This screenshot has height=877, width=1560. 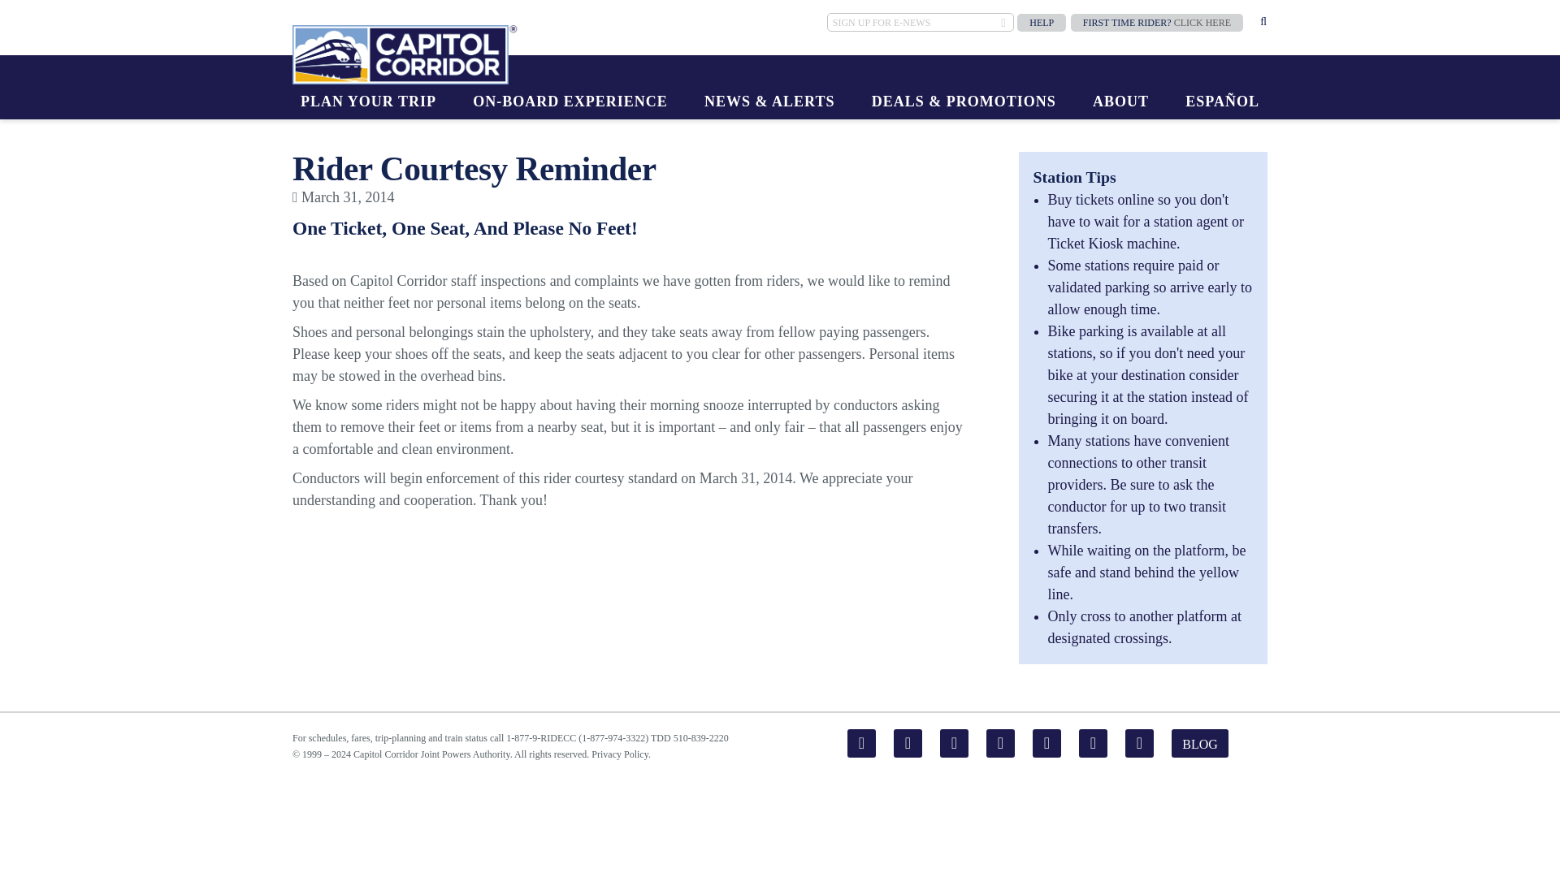 I want to click on ON-BOARD EXPERIENCE, so click(x=570, y=101).